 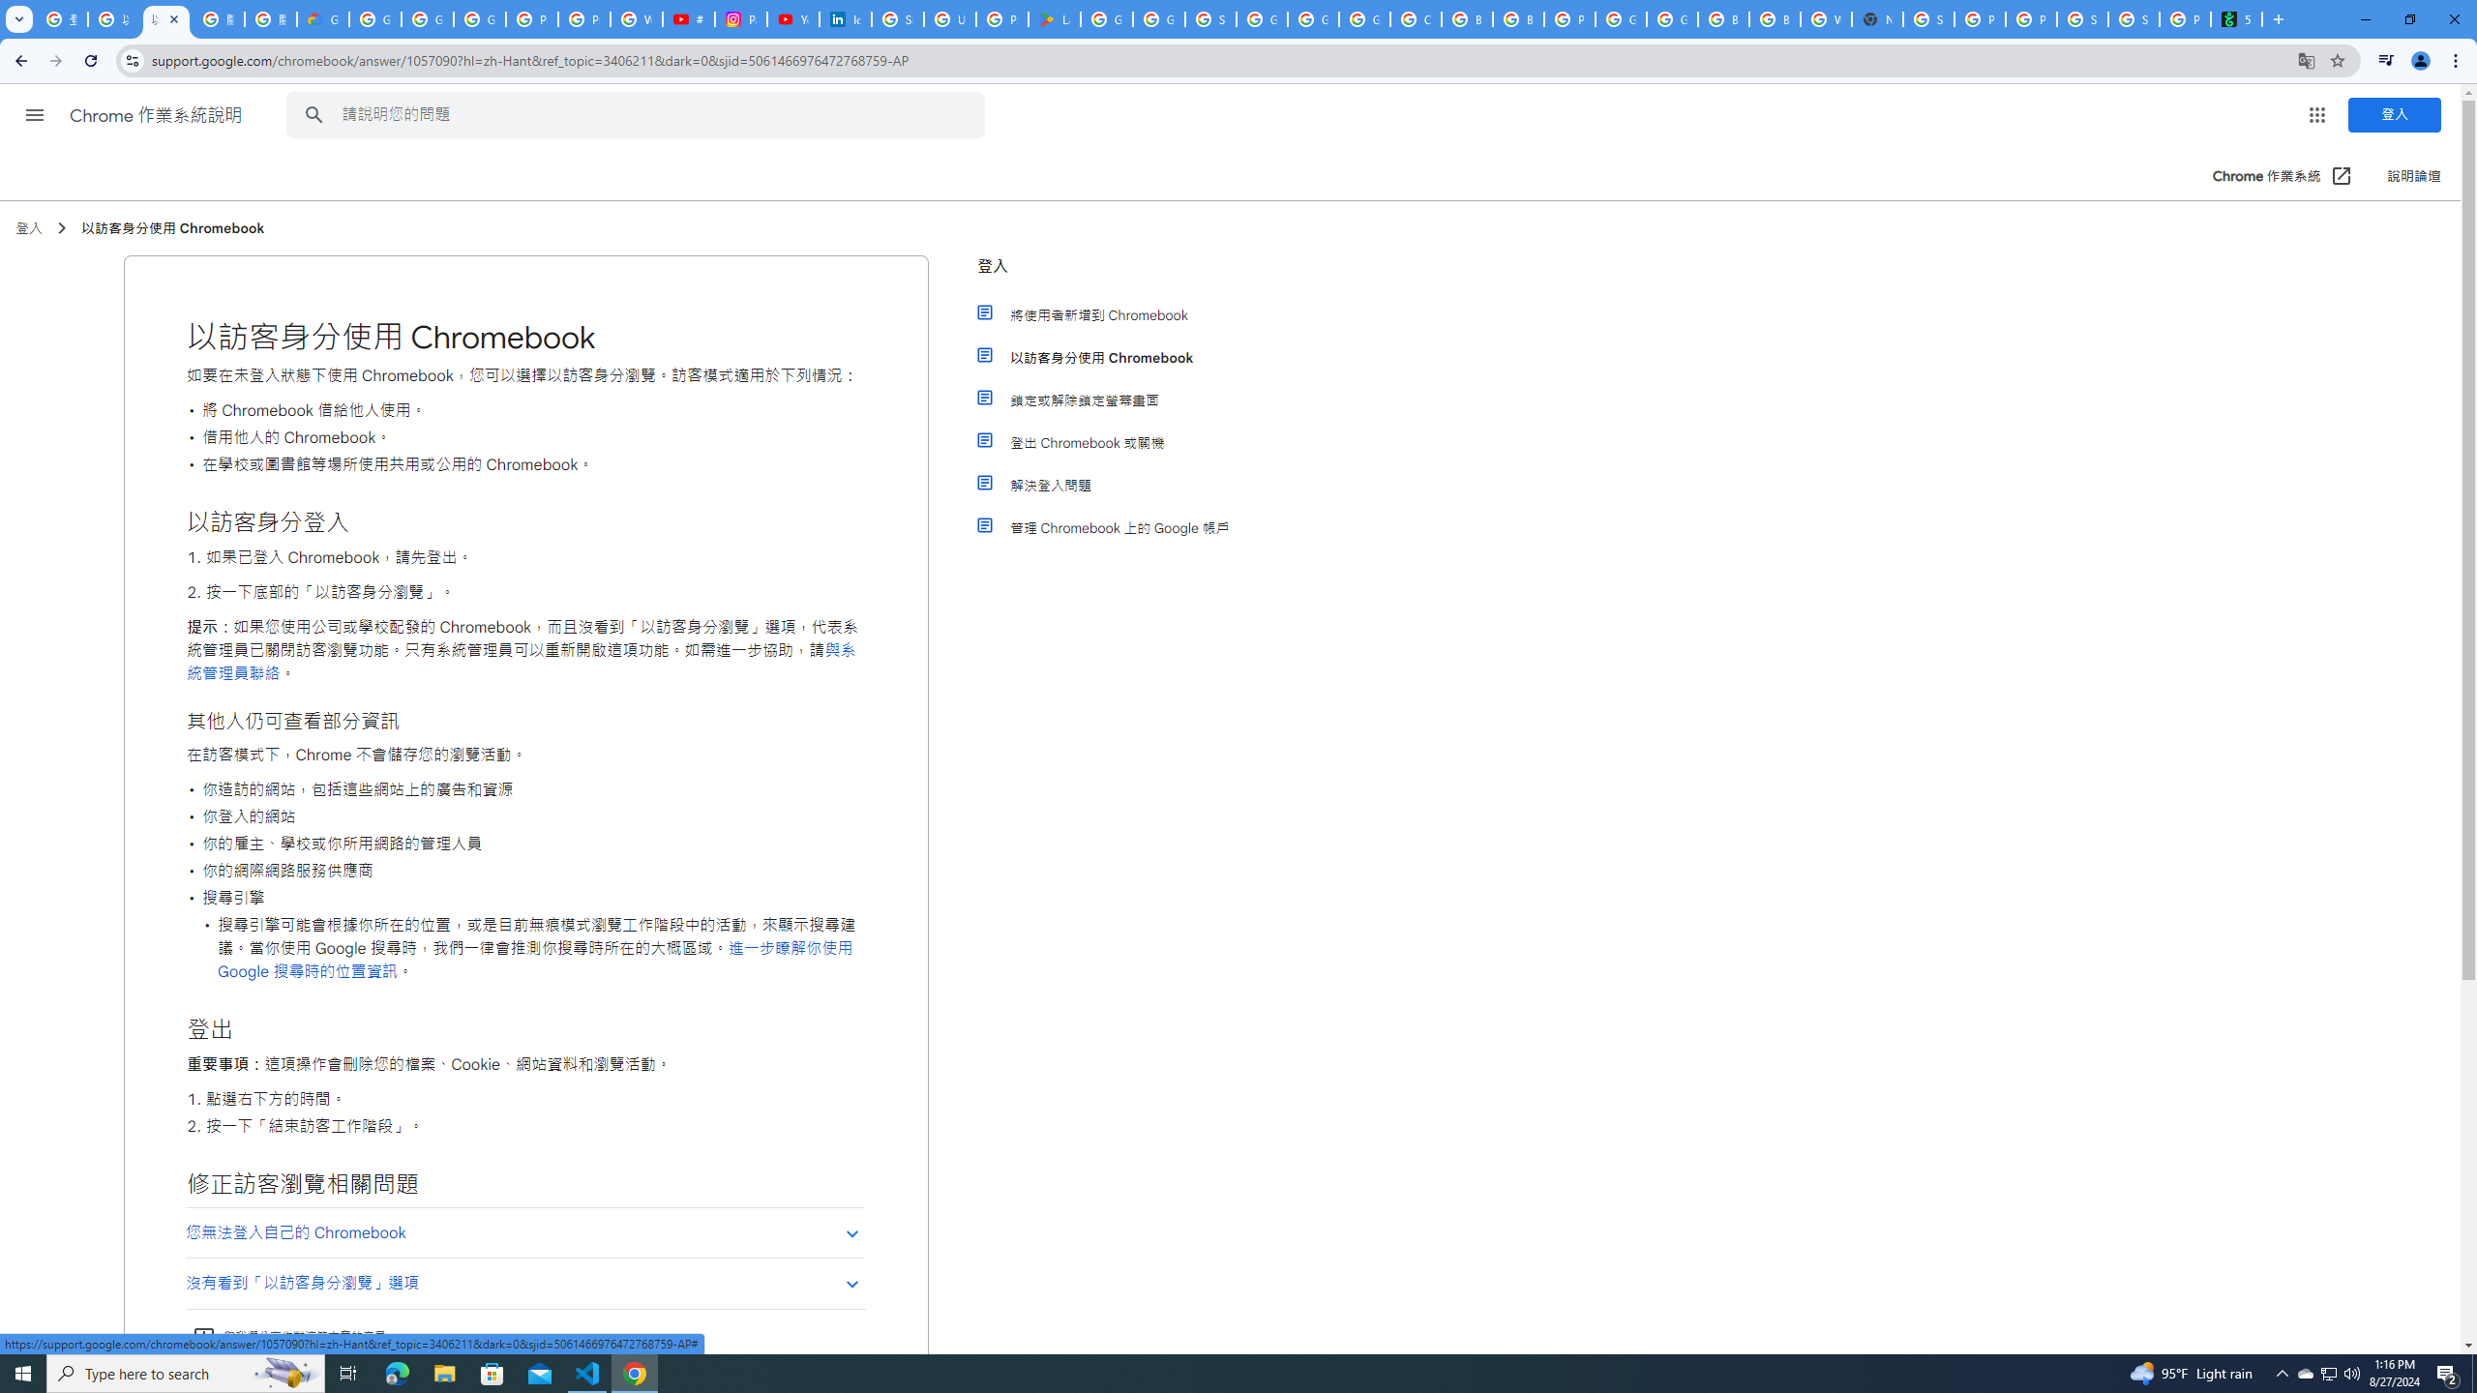 What do you see at coordinates (1055, 19) in the screenshot?
I see `Last Shelter: Survival - Apps on Google Play` at bounding box center [1055, 19].